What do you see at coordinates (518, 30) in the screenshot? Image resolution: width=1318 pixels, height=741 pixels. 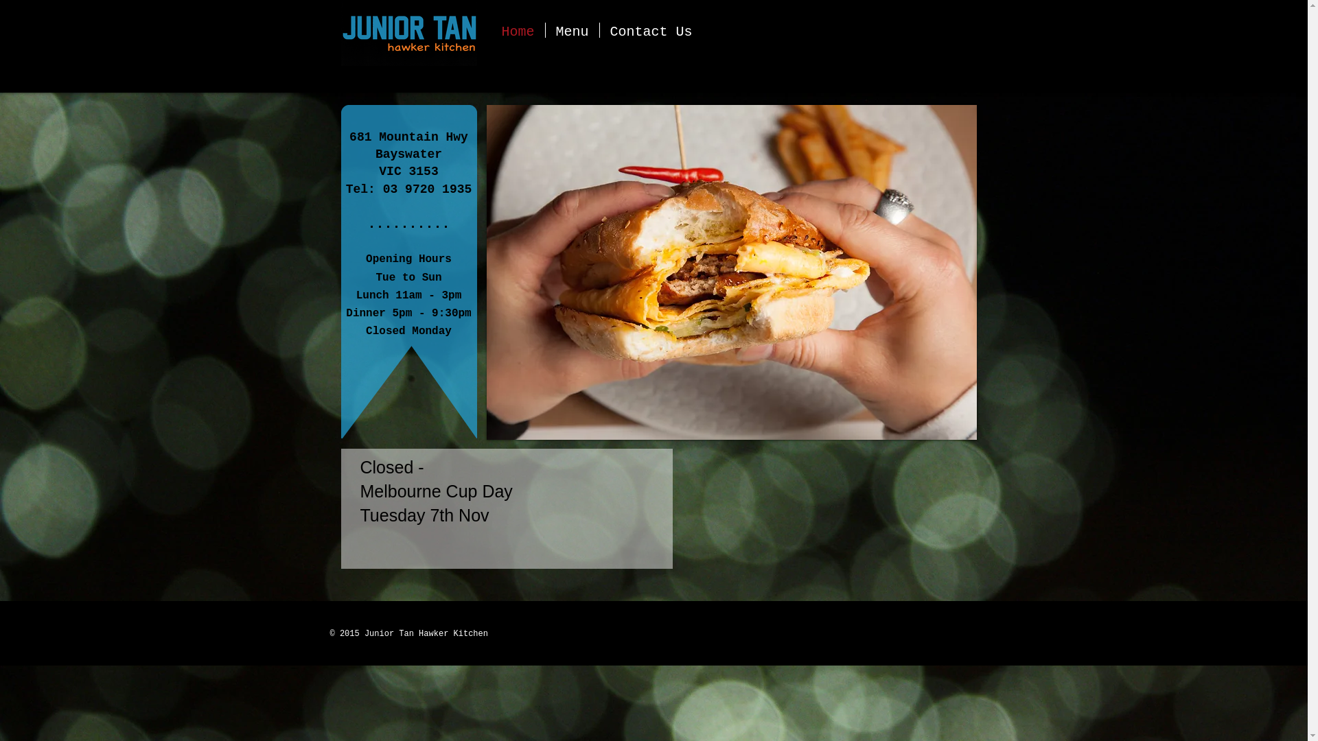 I see `Home` at bounding box center [518, 30].